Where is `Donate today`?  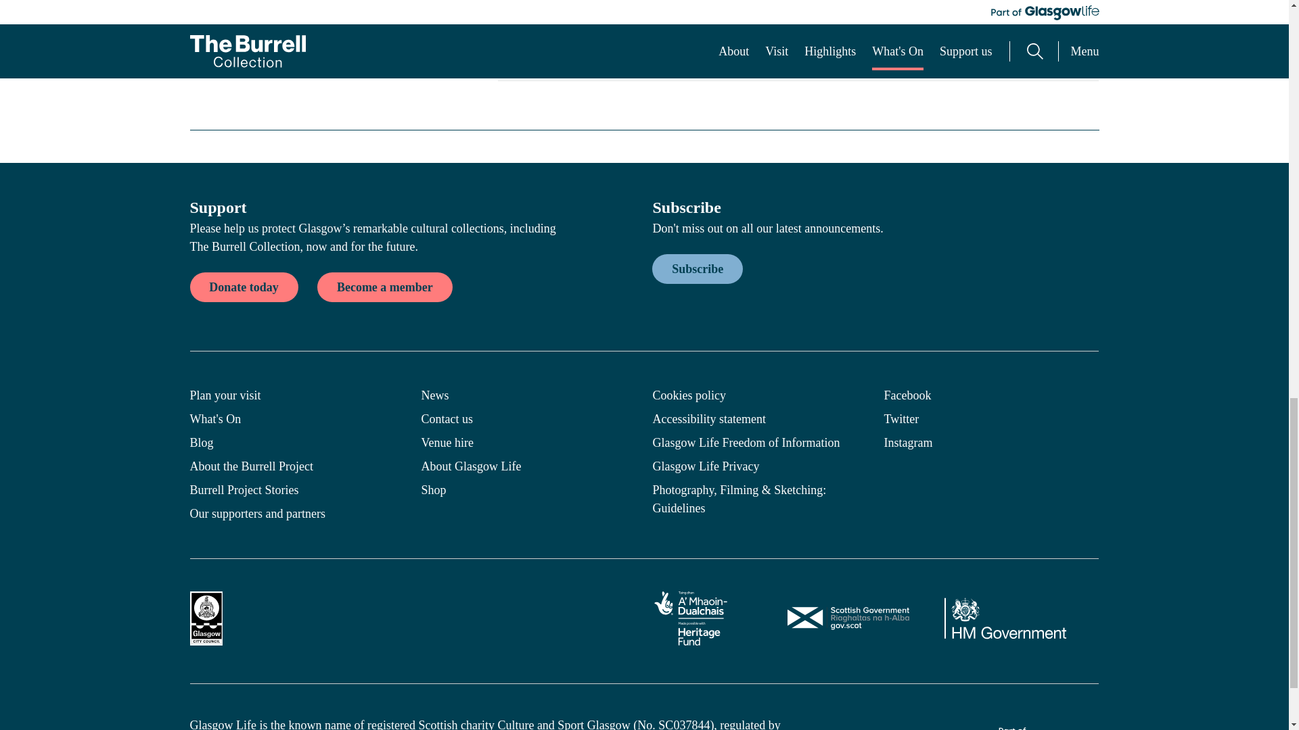 Donate today is located at coordinates (244, 287).